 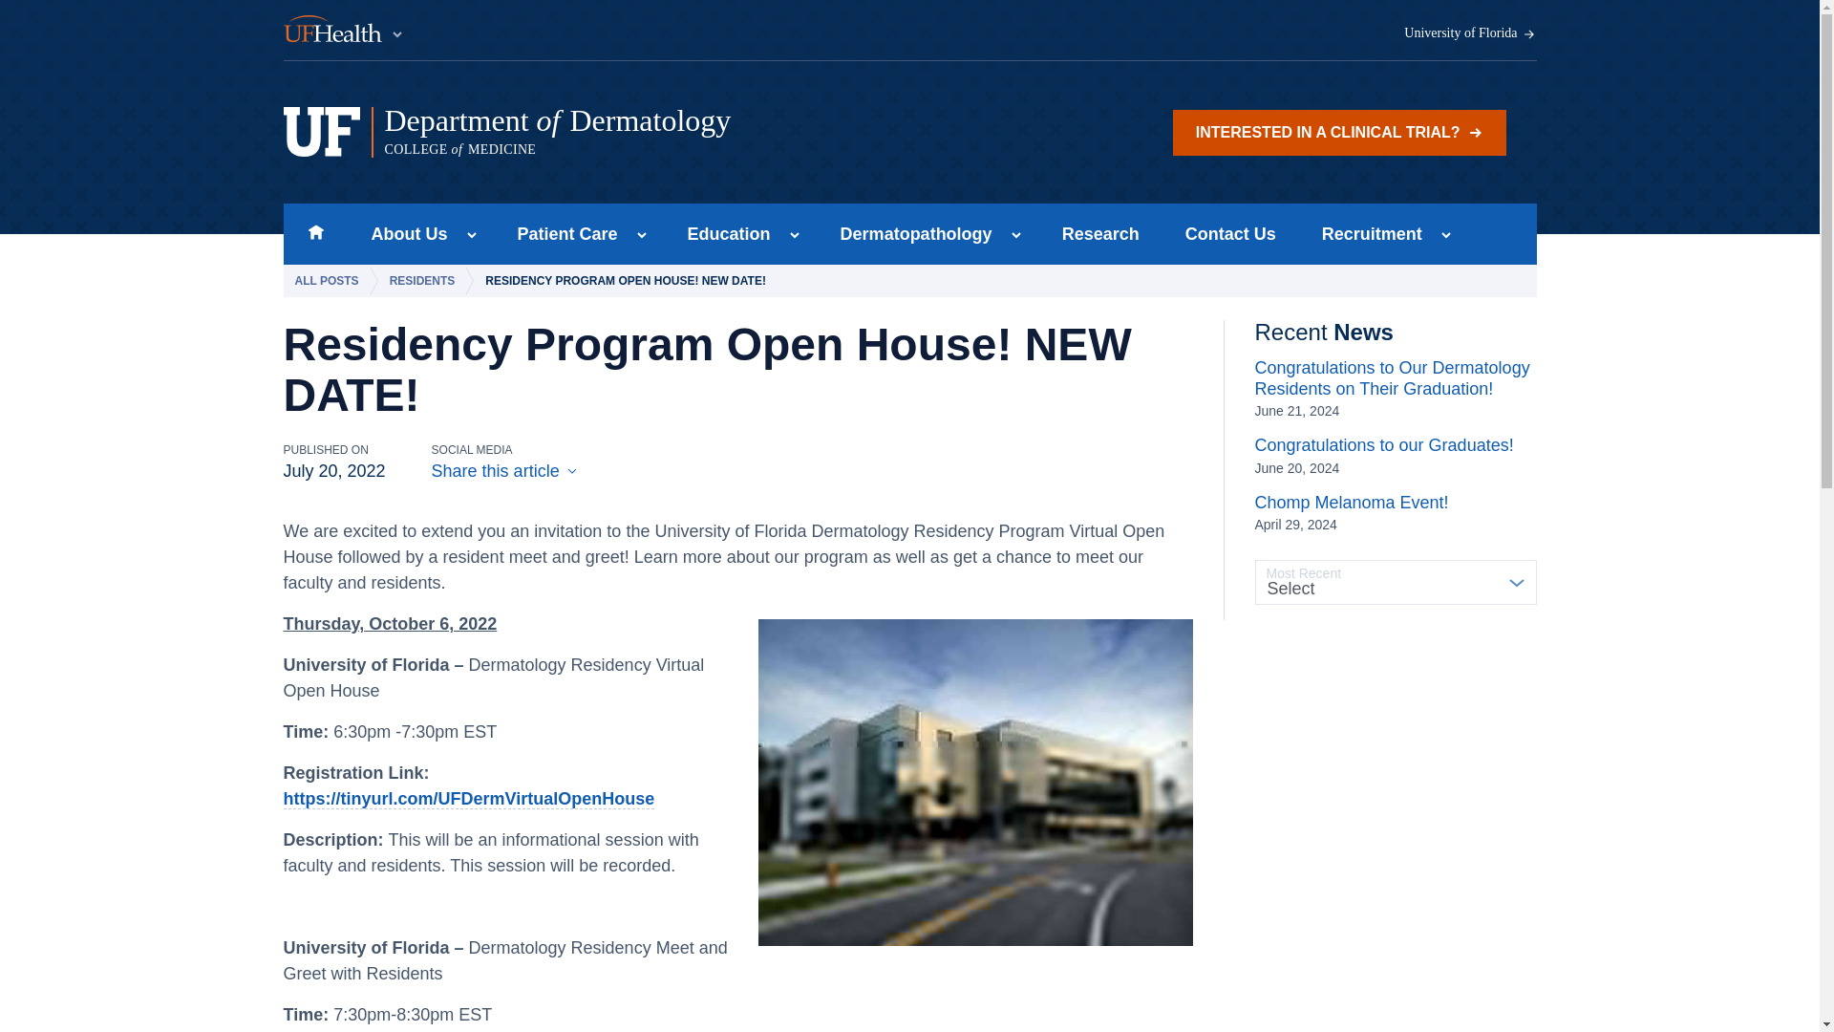 I want to click on About Us, so click(x=403, y=233).